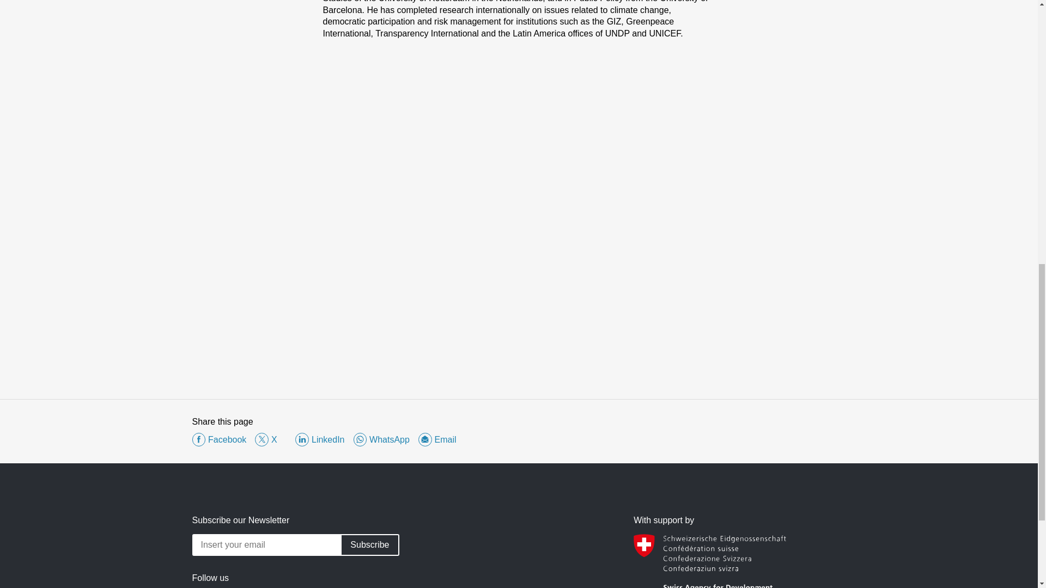 The height and width of the screenshot is (588, 1046). I want to click on Subscribe, so click(369, 544).